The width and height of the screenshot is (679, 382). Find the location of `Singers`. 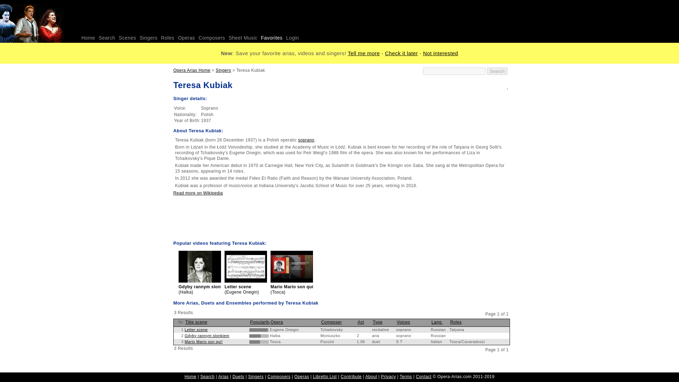

Singers is located at coordinates (224, 70).